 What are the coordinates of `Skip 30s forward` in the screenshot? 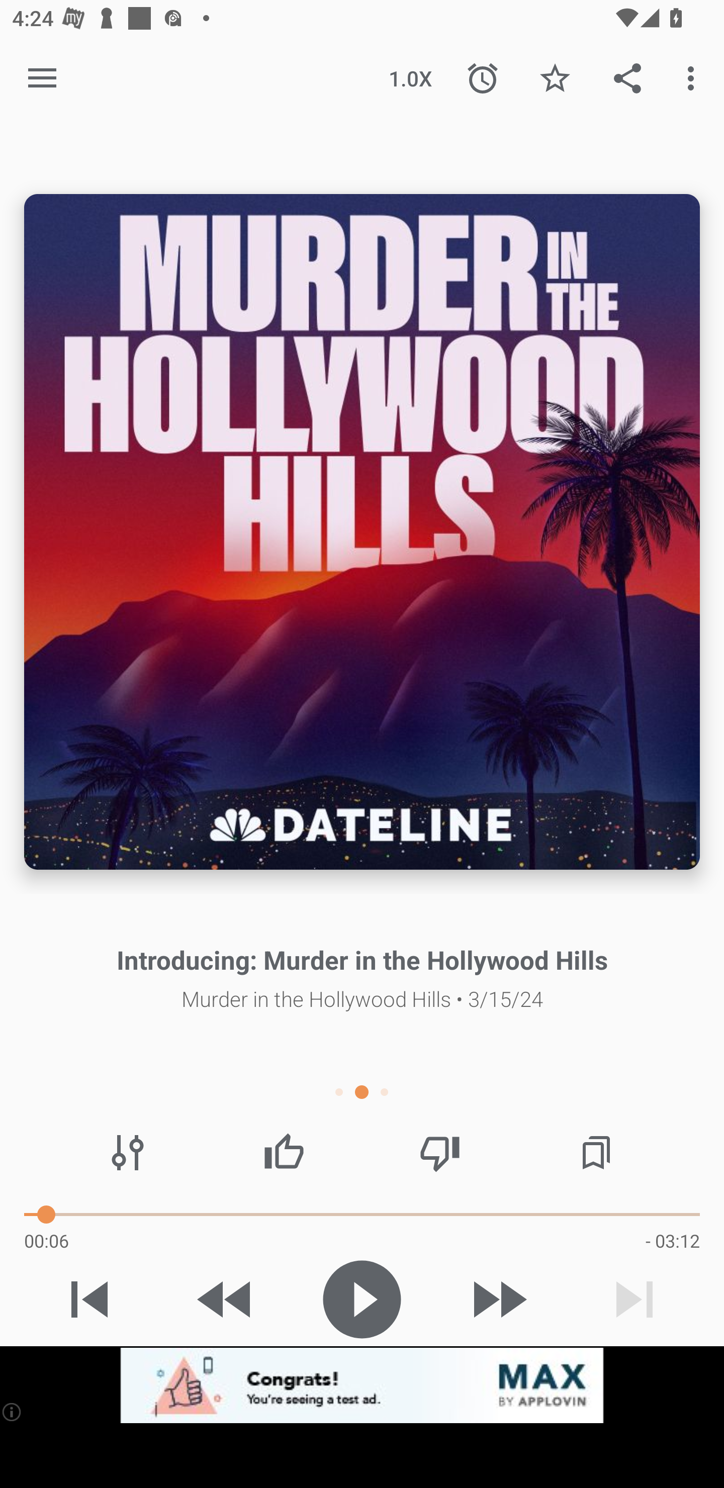 It's located at (498, 1299).